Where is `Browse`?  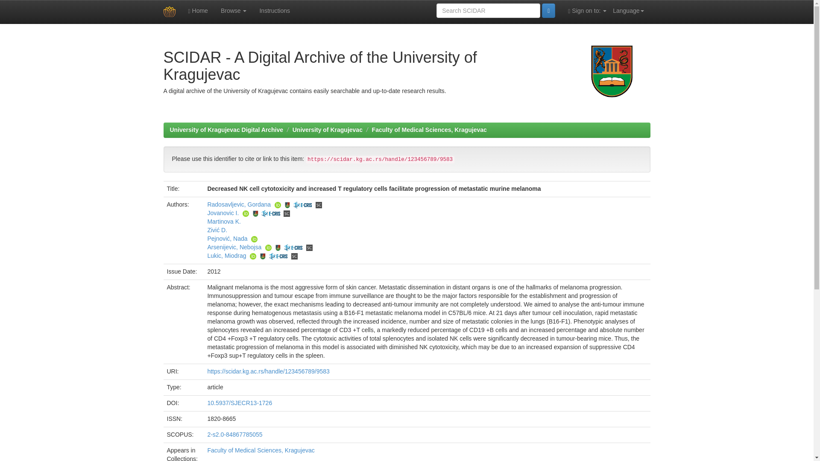
Browse is located at coordinates (234, 10).